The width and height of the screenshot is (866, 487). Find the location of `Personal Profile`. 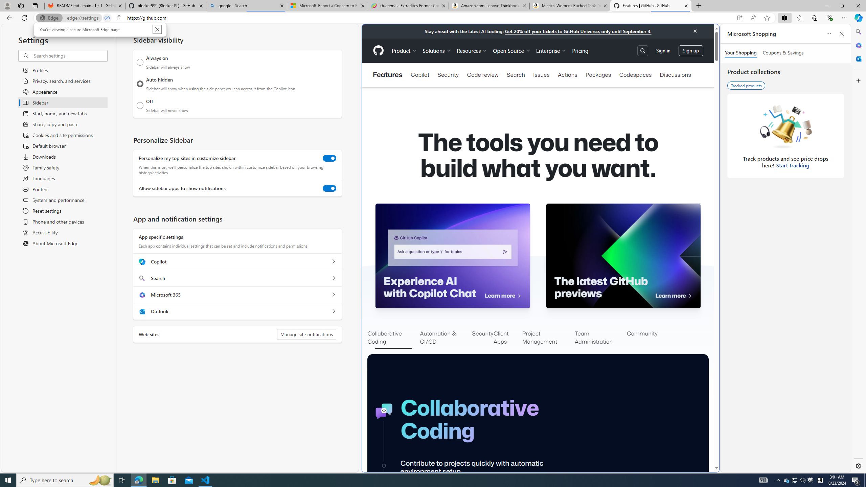

Personal Profile is located at coordinates (7, 5).